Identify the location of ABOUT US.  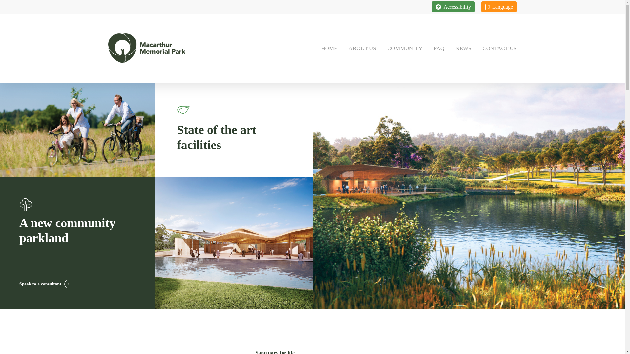
(363, 48).